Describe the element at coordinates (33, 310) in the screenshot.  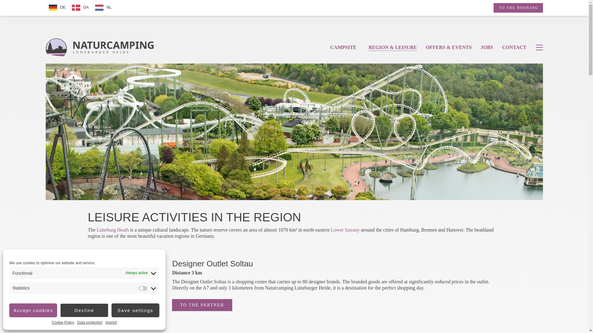
I see `Accept cookies` at that location.